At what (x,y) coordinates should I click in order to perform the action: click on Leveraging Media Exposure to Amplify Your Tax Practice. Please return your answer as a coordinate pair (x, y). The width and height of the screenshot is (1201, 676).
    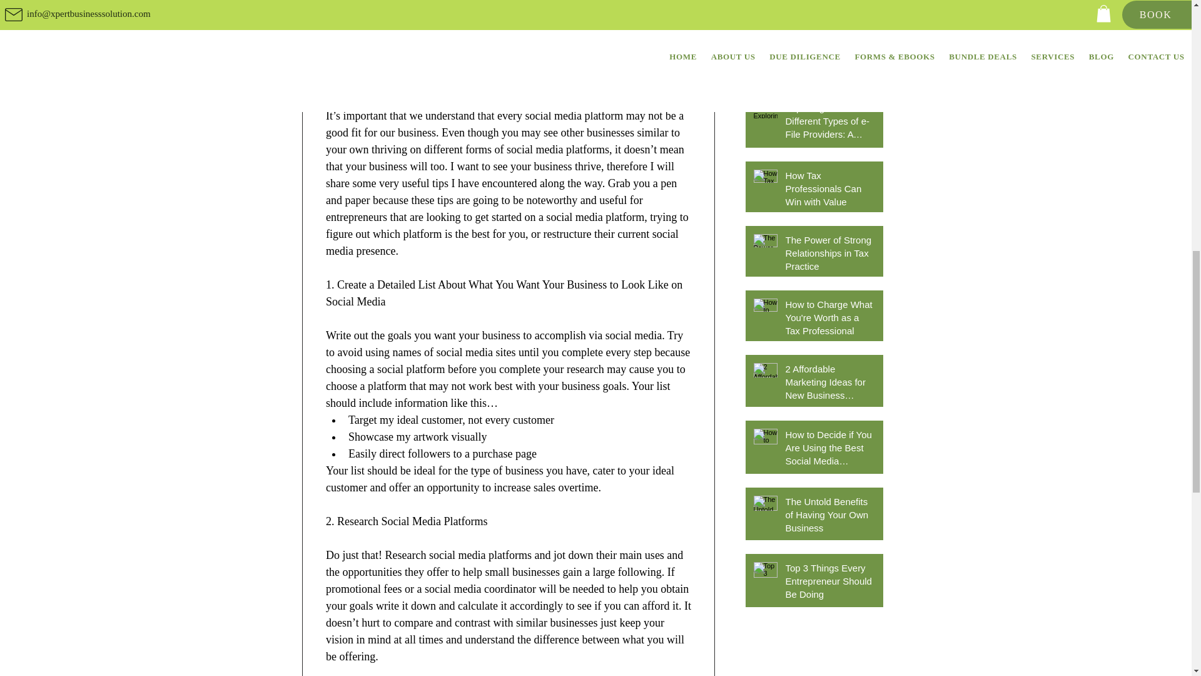
    Looking at the image, I should click on (830, 56).